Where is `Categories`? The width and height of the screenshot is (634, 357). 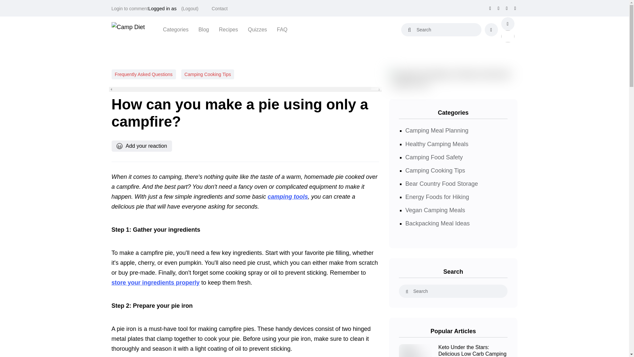
Categories is located at coordinates (176, 29).